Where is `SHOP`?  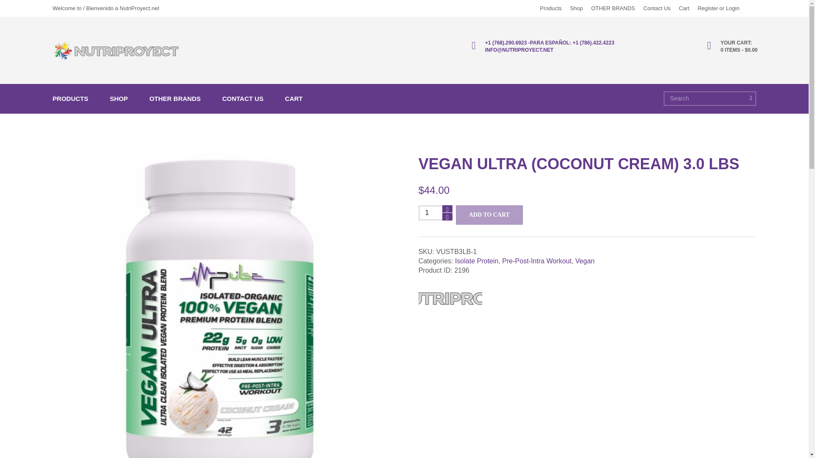 SHOP is located at coordinates (118, 99).